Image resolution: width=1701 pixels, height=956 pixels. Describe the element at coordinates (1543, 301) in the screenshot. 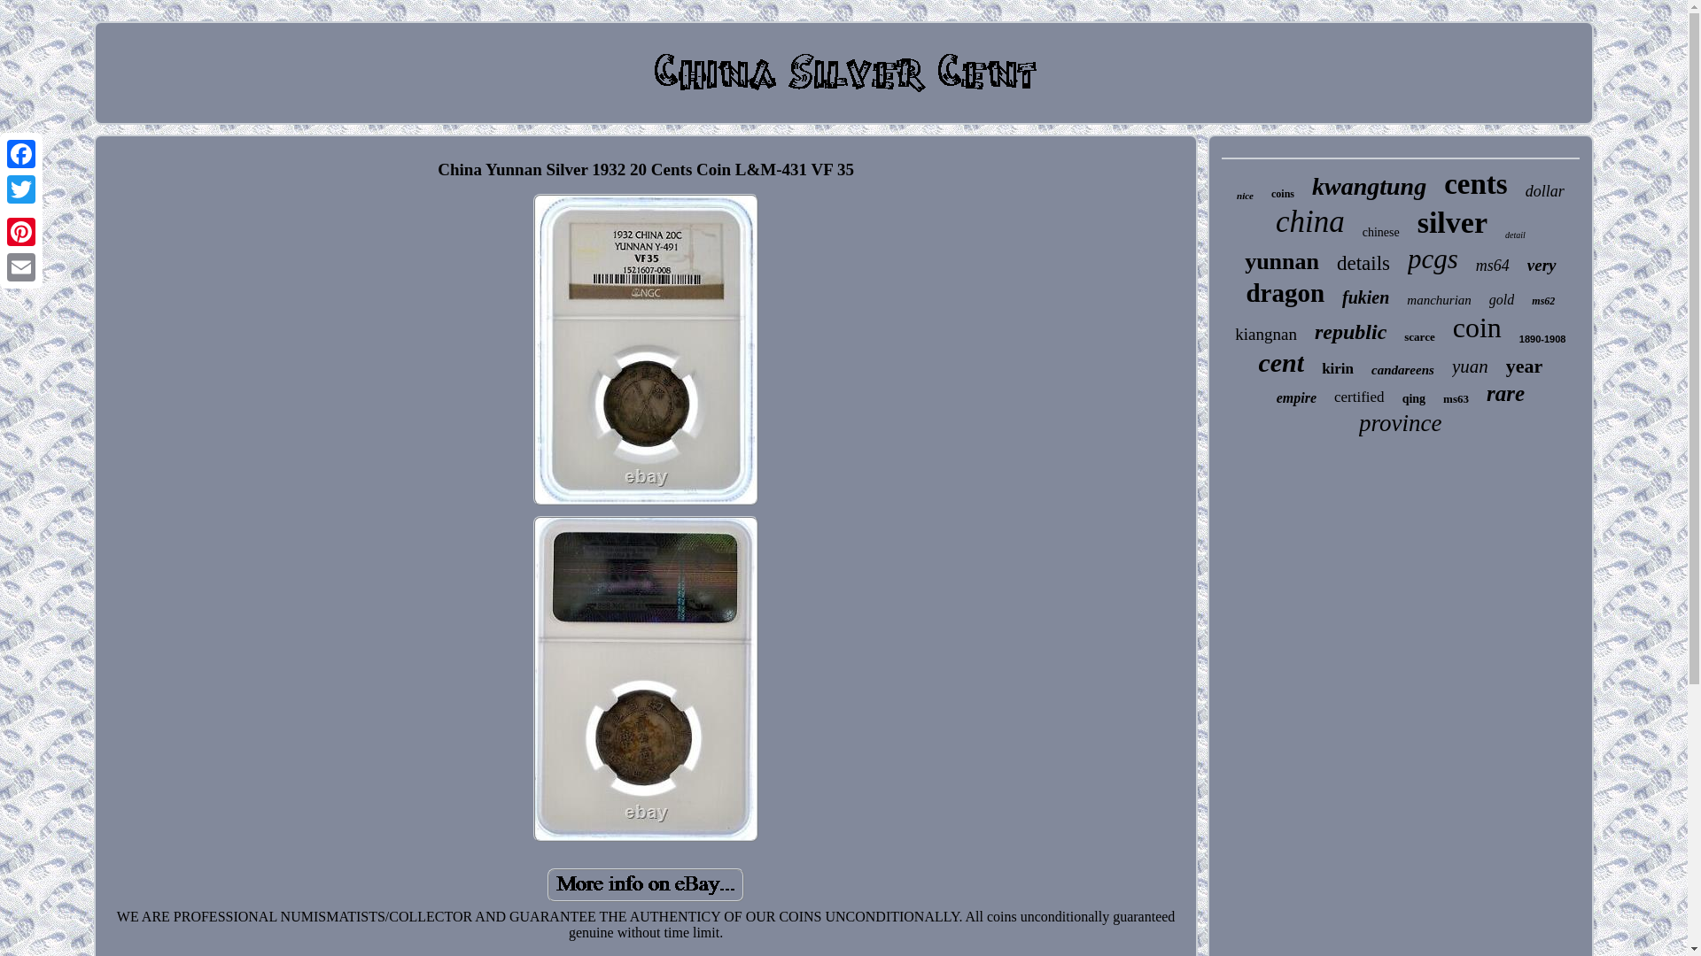

I see `ms62` at that location.